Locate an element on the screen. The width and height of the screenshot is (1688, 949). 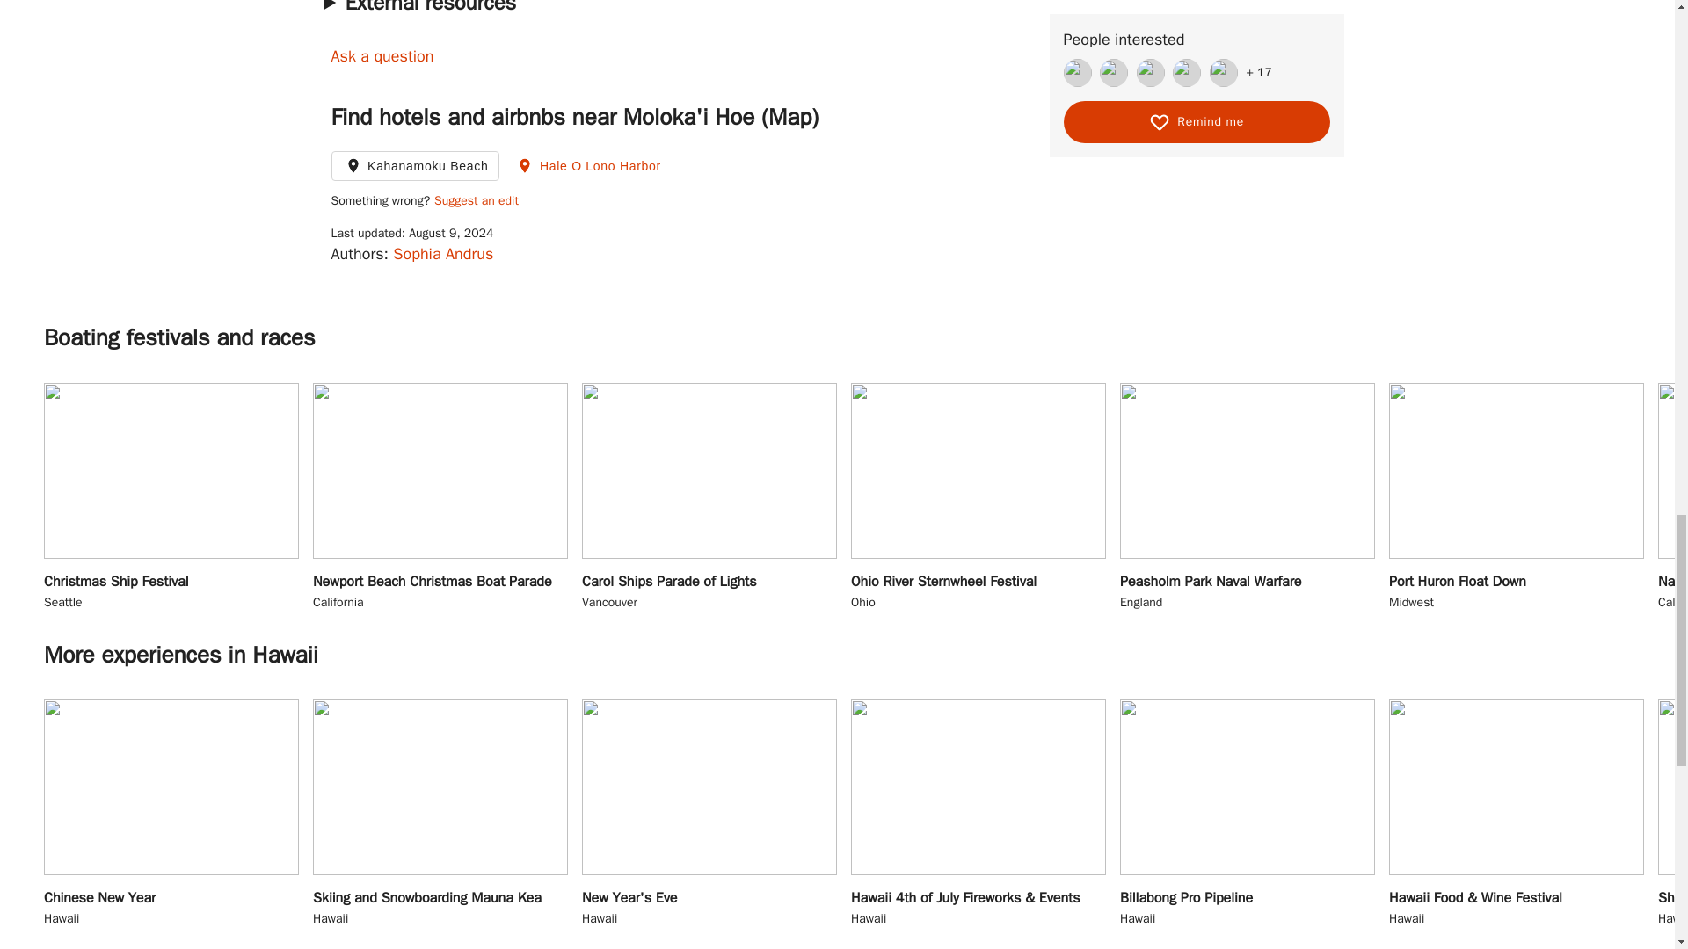
Kahanamoku Beach is located at coordinates (415, 165).